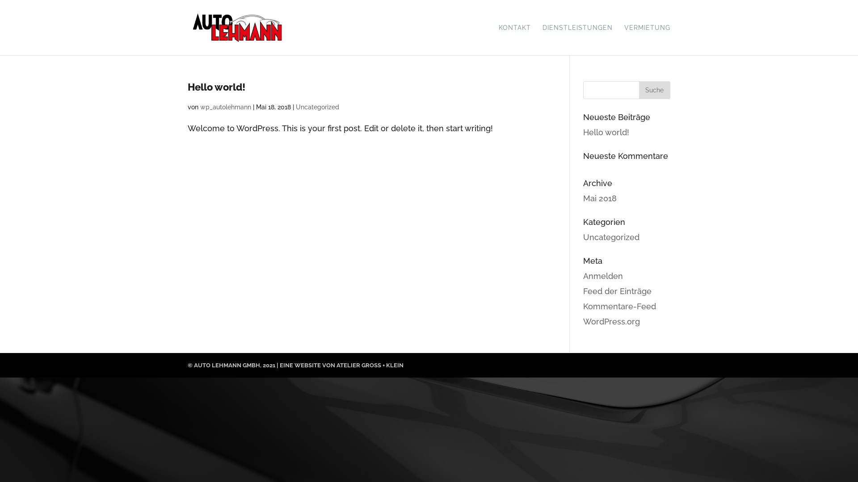 Image resolution: width=858 pixels, height=482 pixels. I want to click on Kommentare-Feed, so click(619, 306).